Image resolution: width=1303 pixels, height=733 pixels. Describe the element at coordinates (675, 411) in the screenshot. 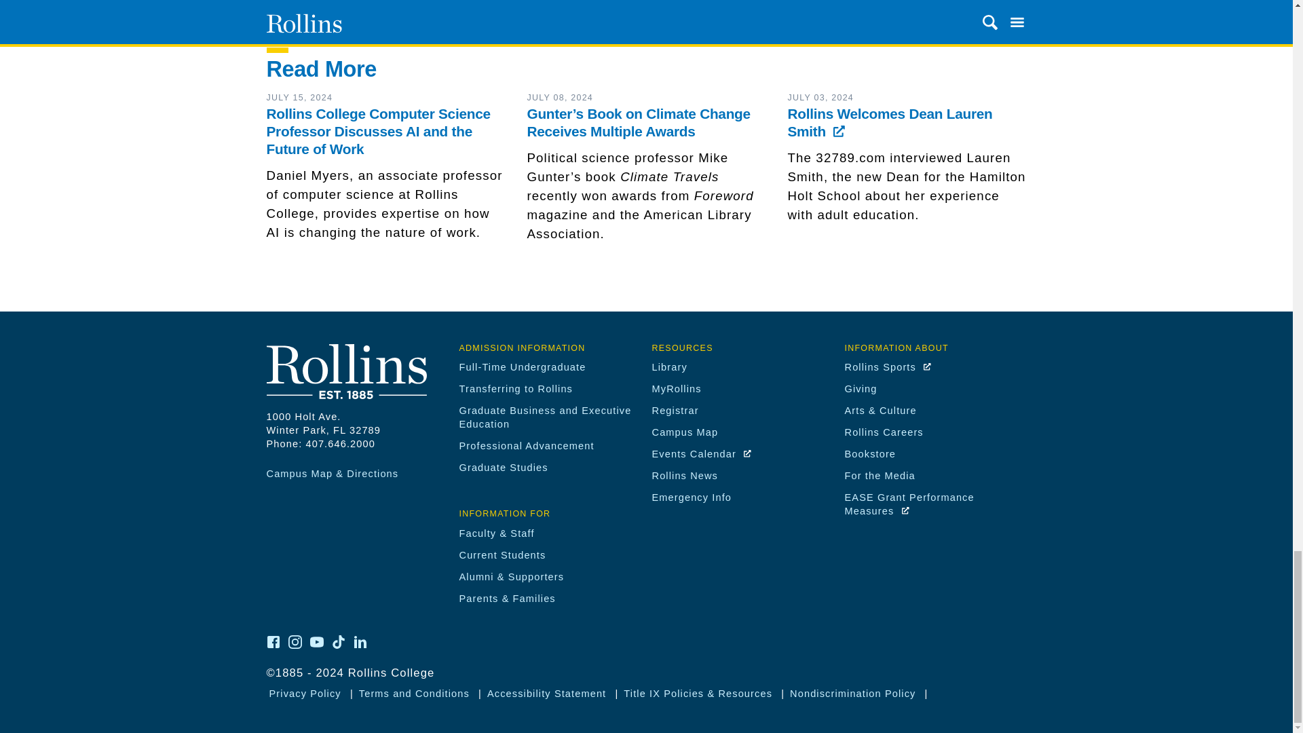

I see `Registrar` at that location.